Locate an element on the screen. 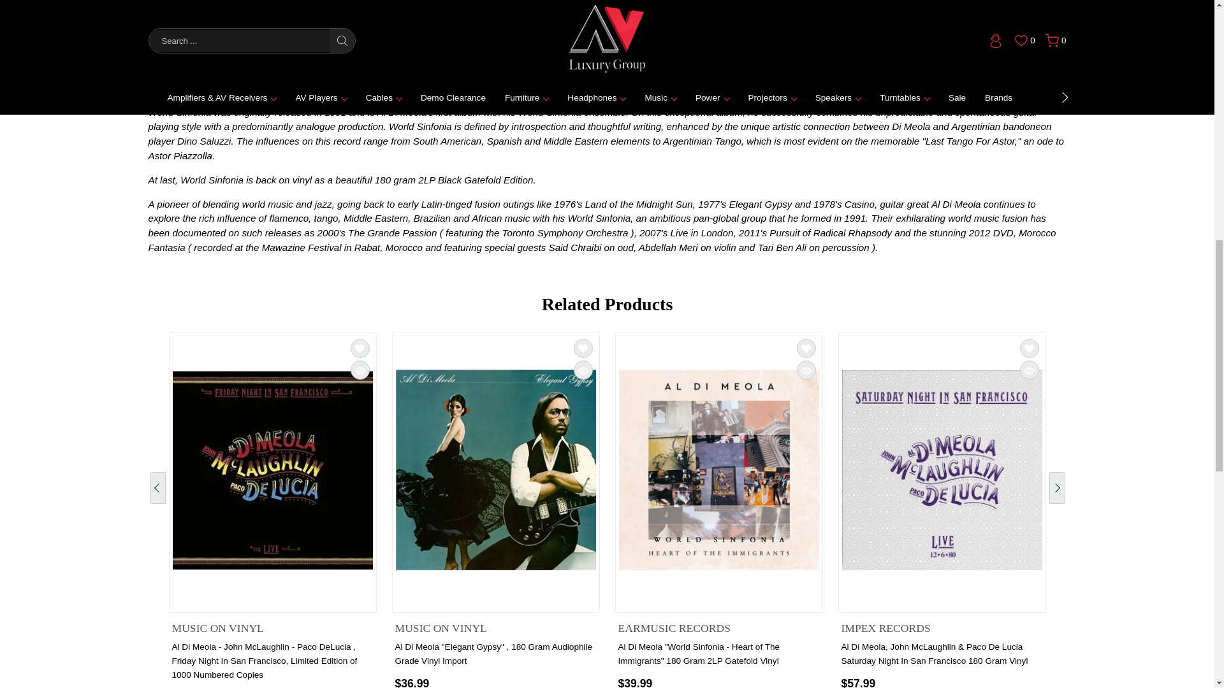  Add to Wishlist is located at coordinates (806, 348).